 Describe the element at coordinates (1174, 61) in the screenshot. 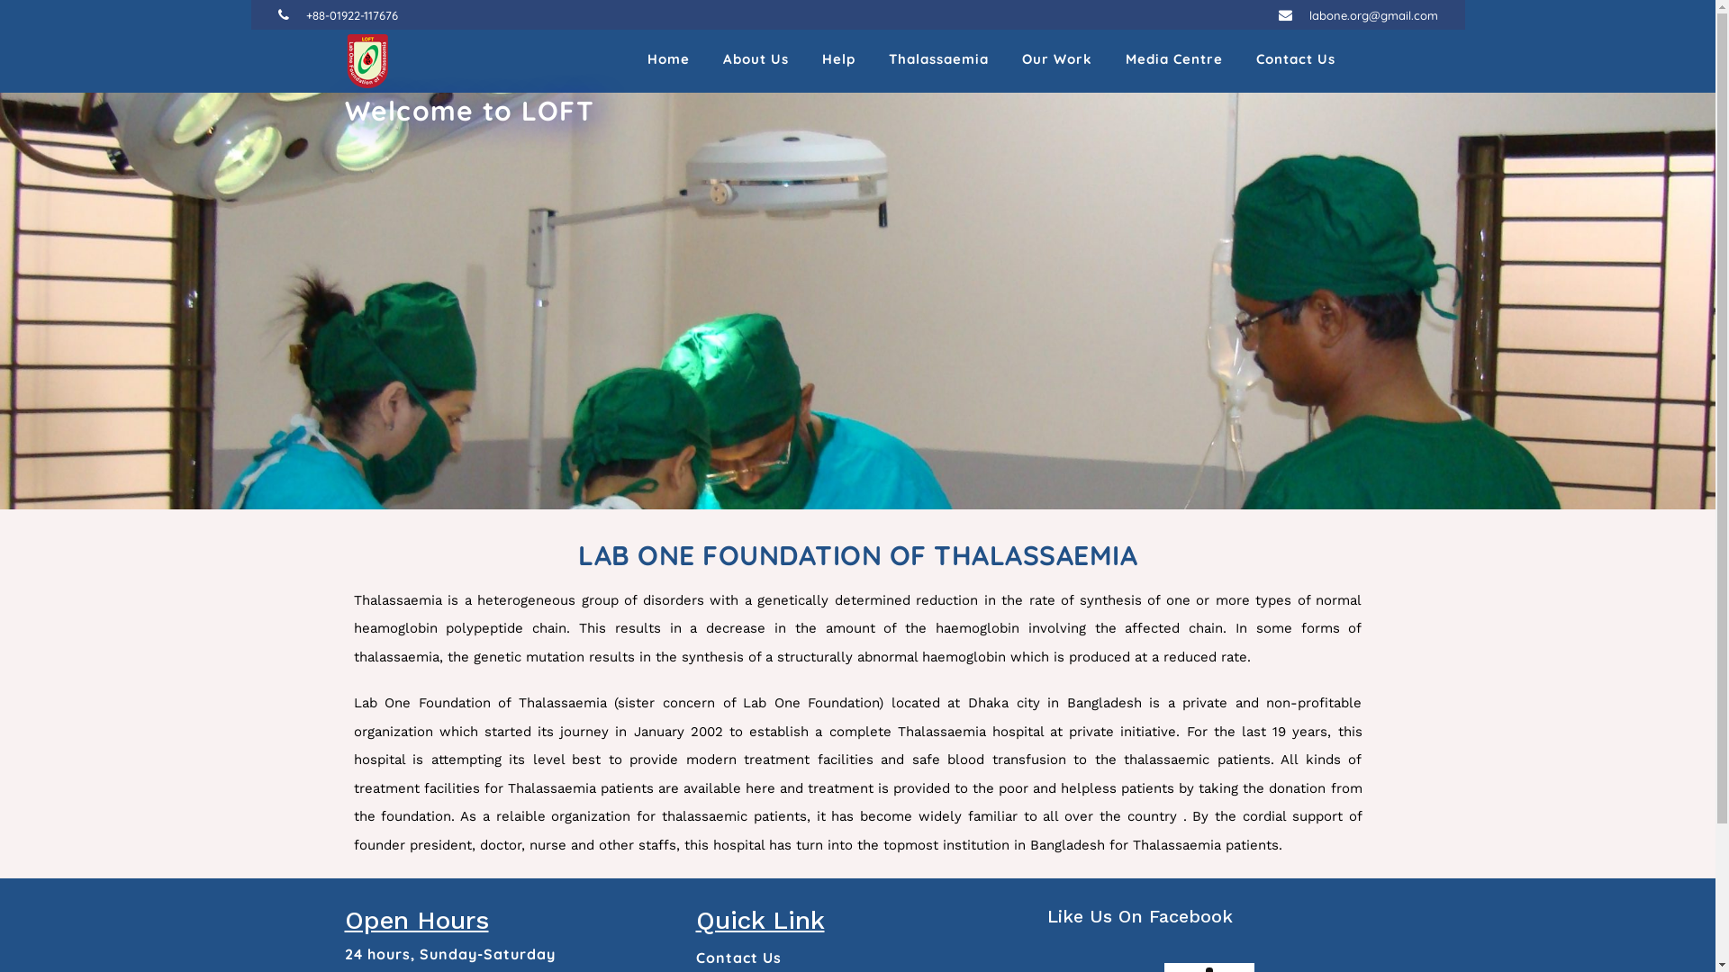

I see `Media Centre` at that location.